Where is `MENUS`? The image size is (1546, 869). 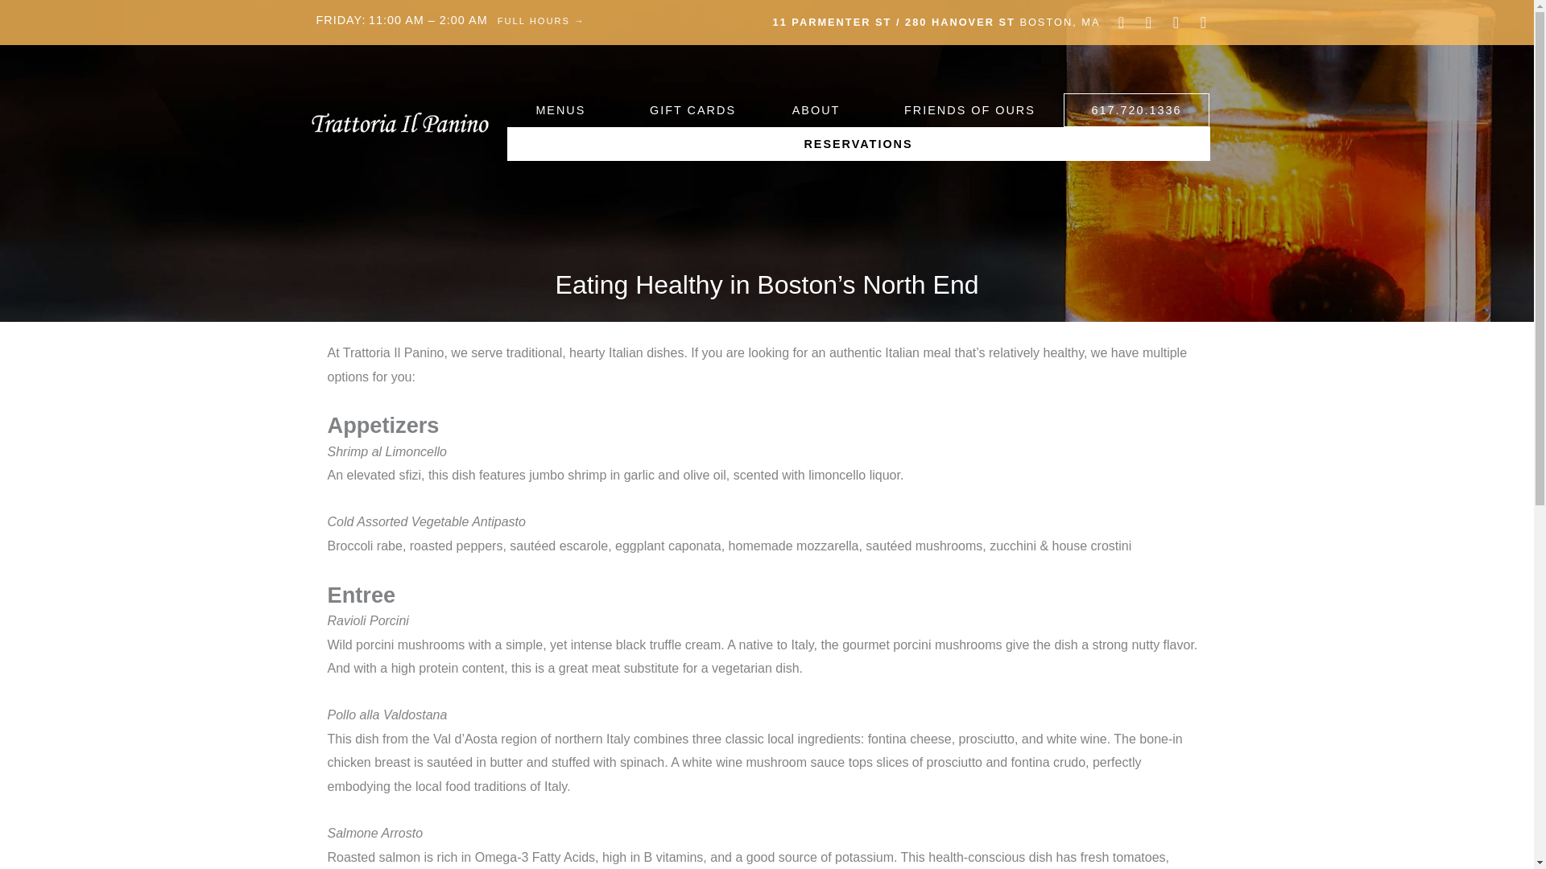
MENUS is located at coordinates (564, 109).